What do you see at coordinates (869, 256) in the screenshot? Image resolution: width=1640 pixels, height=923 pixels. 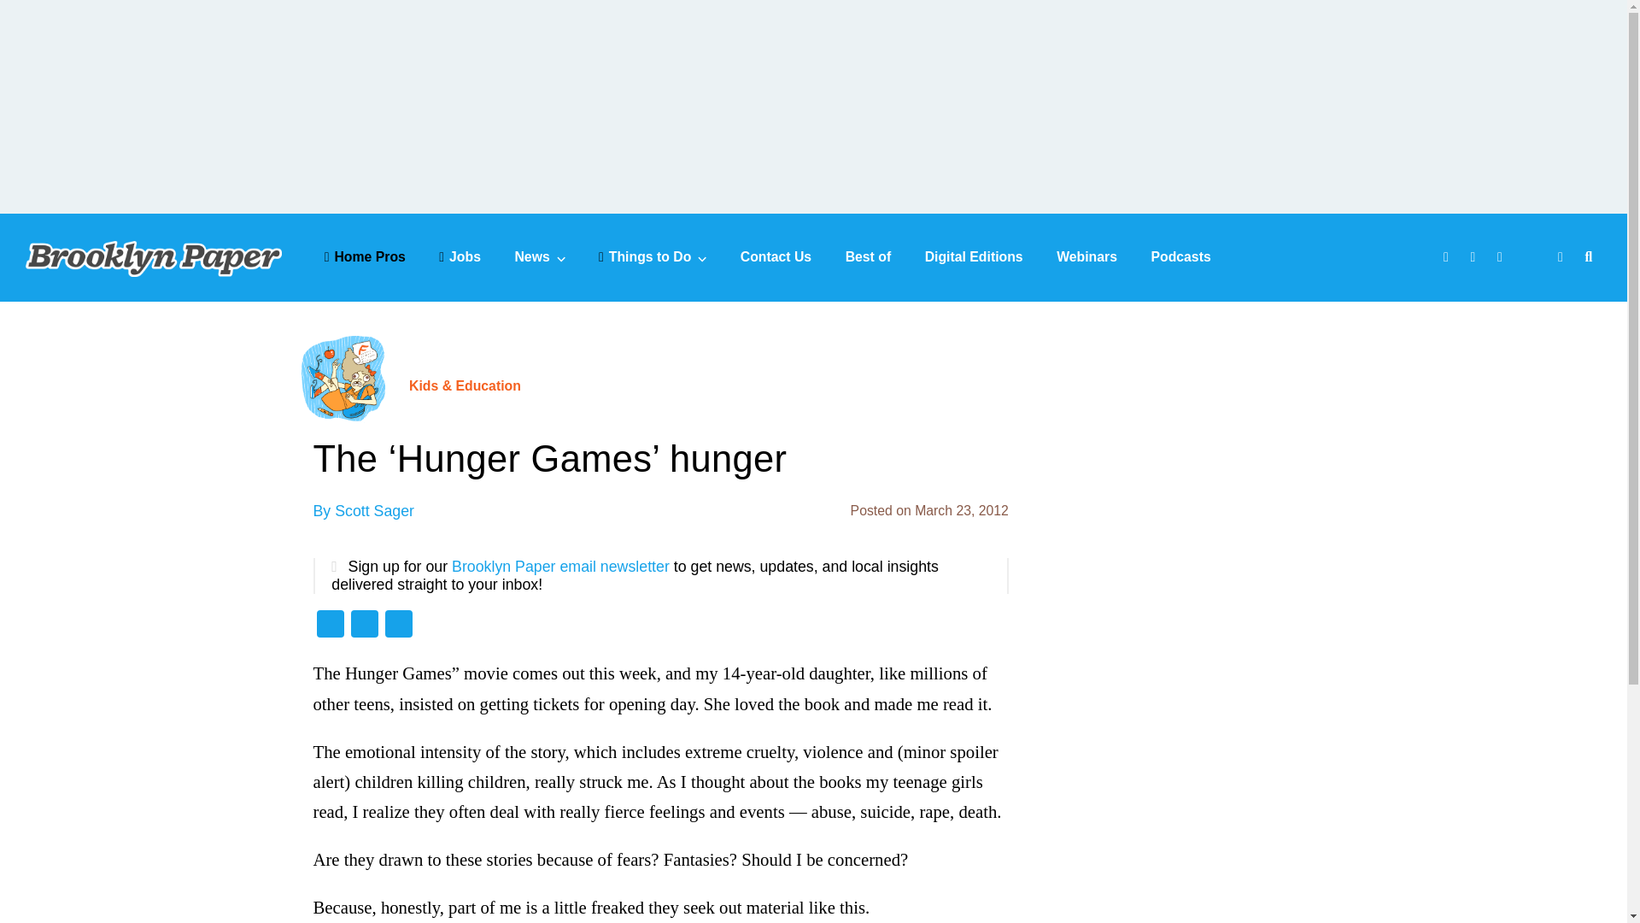 I see `Best of` at bounding box center [869, 256].